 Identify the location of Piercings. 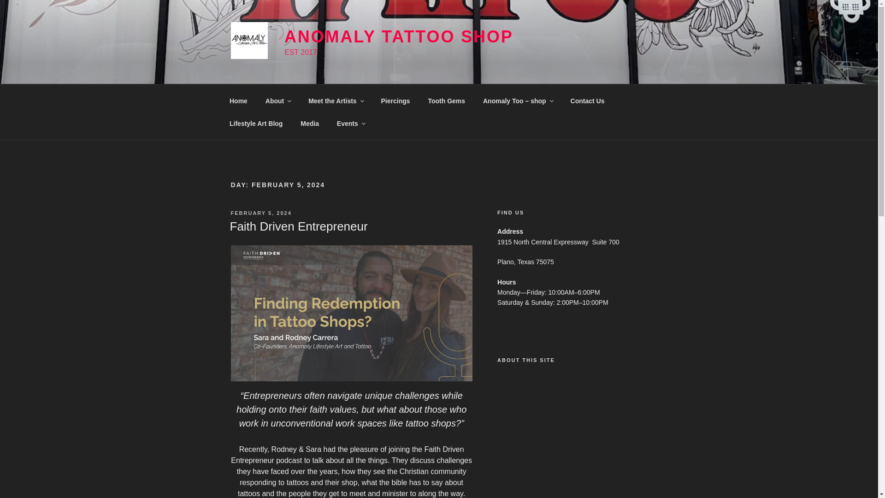
(395, 101).